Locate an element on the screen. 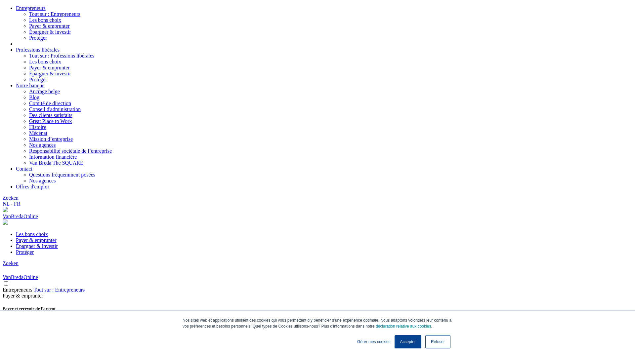 Image resolution: width=635 pixels, height=357 pixels. FR is located at coordinates (17, 204).